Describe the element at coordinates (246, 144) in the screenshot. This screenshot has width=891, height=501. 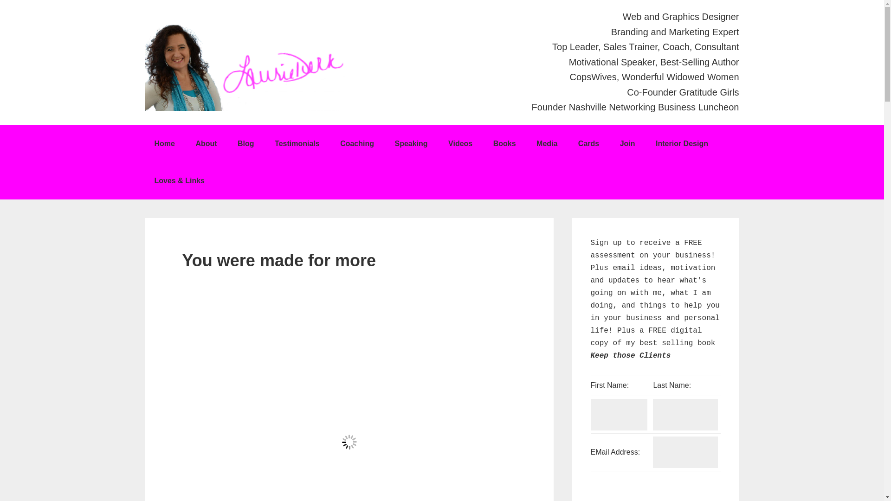
I see `Blog` at that location.